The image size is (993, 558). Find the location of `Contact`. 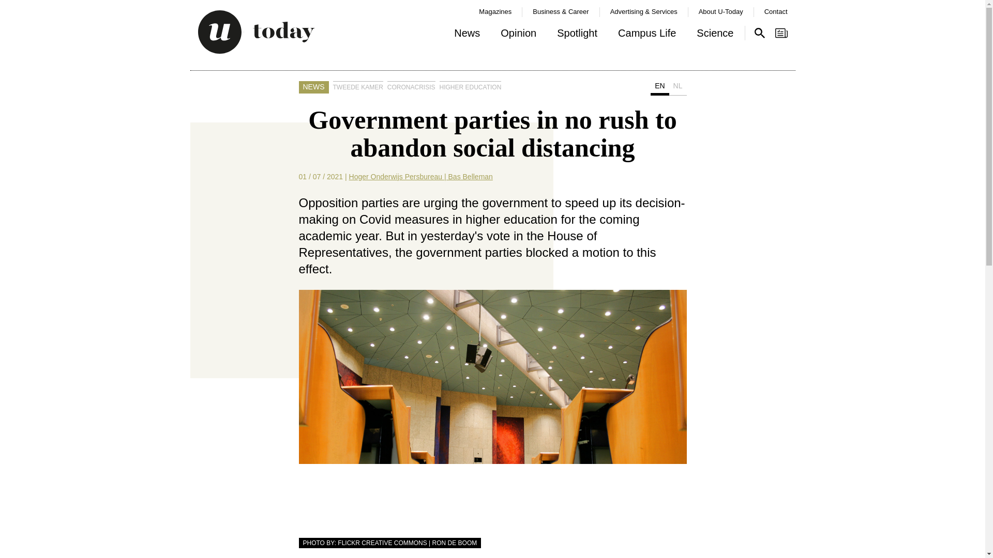

Contact is located at coordinates (776, 11).